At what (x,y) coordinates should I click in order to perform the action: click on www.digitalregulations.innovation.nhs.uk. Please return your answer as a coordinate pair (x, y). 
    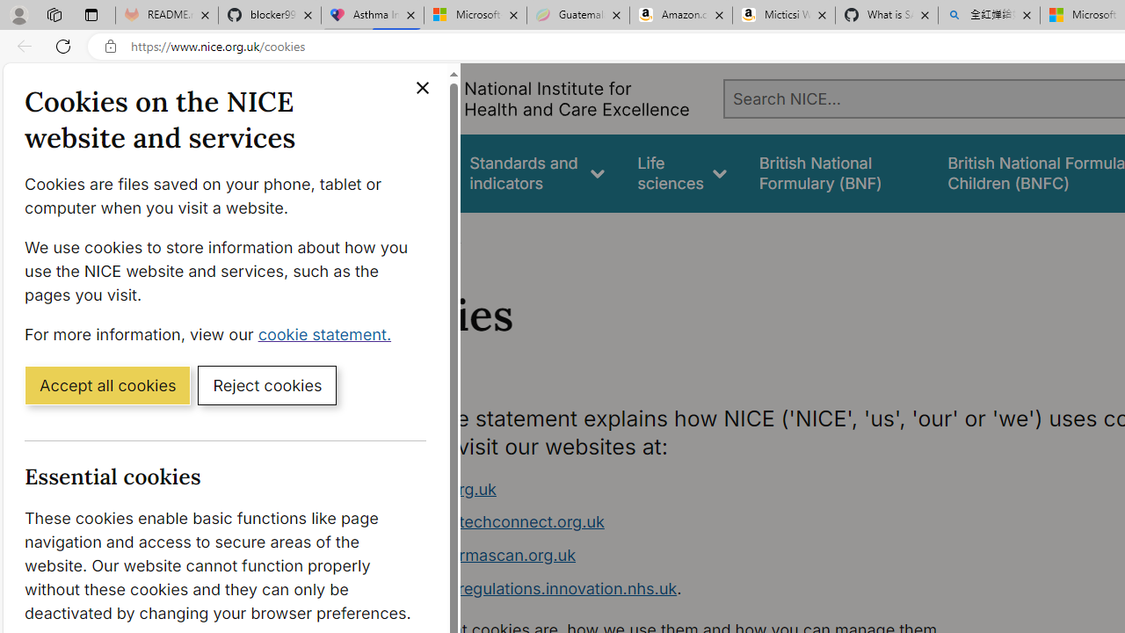
    Looking at the image, I should click on (524, 587).